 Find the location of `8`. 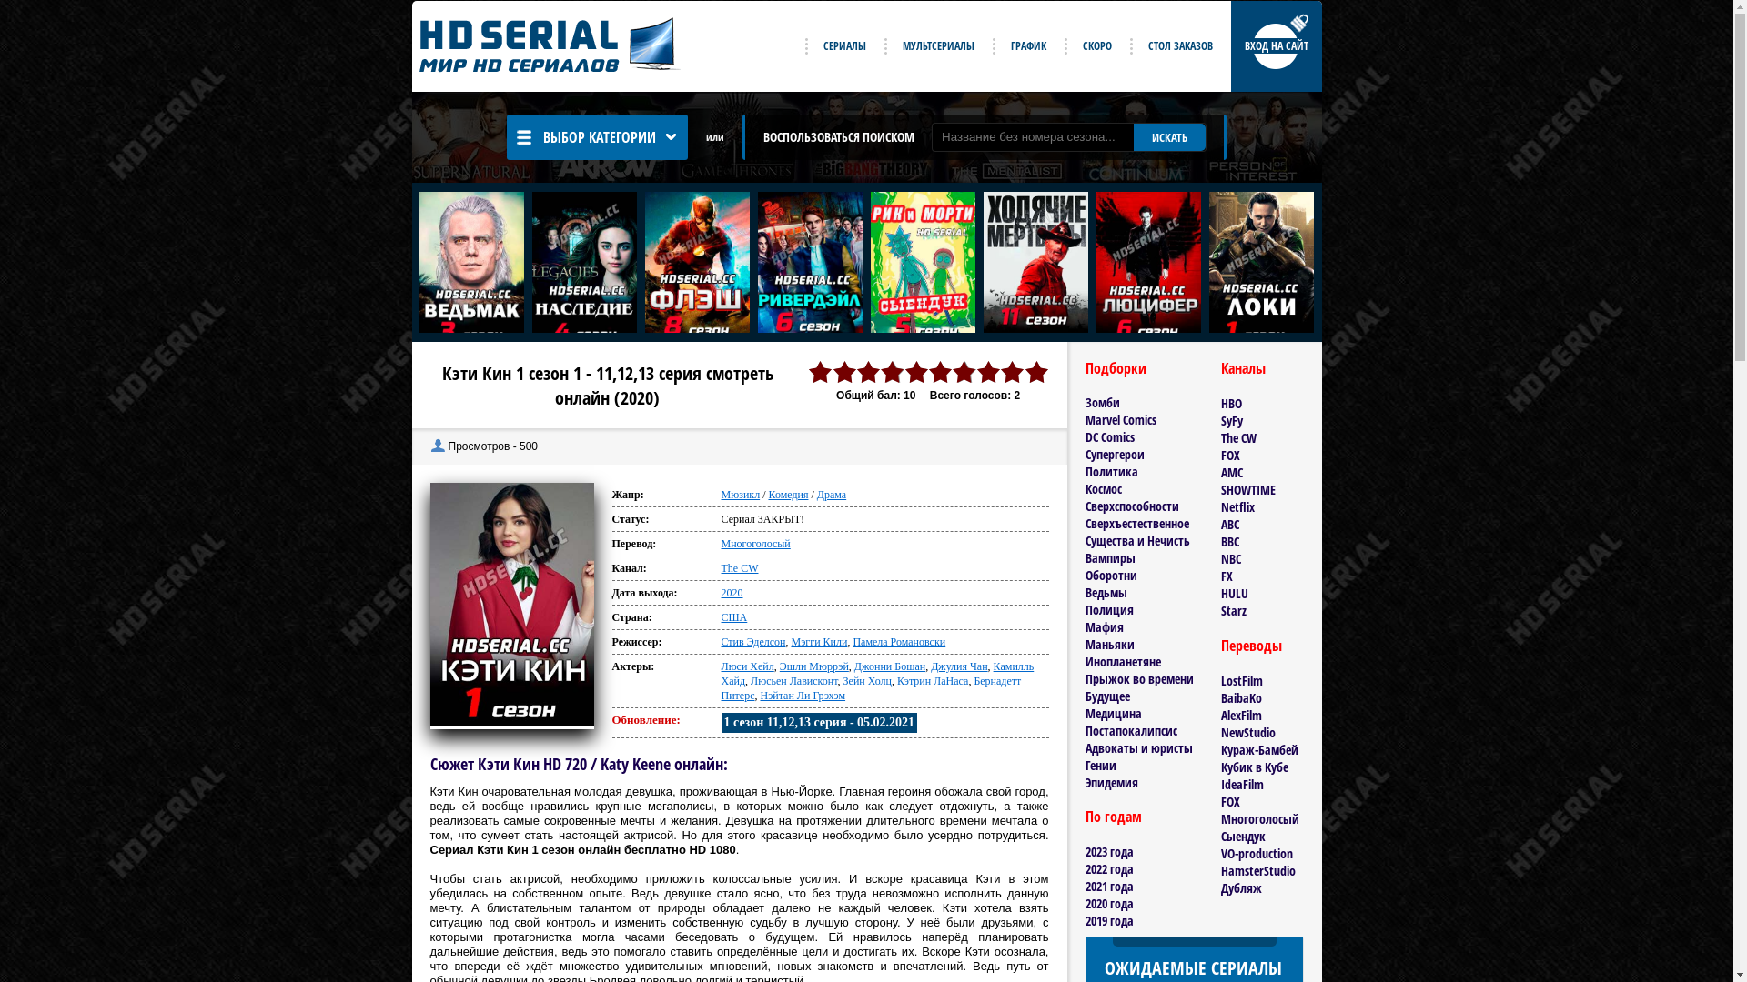

8 is located at coordinates (988, 373).